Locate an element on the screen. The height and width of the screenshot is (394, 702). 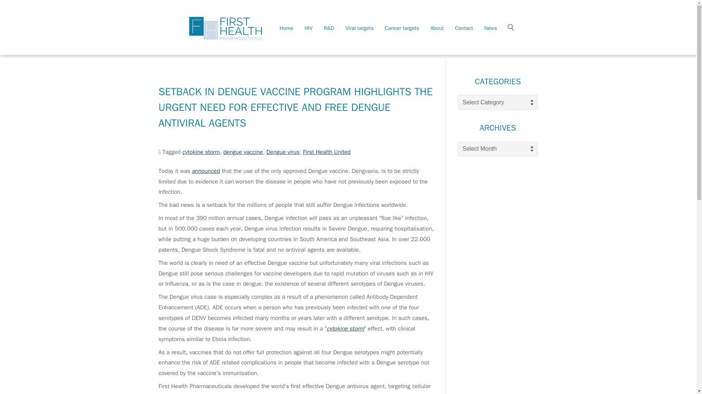
Cancer targets is located at coordinates (402, 31).